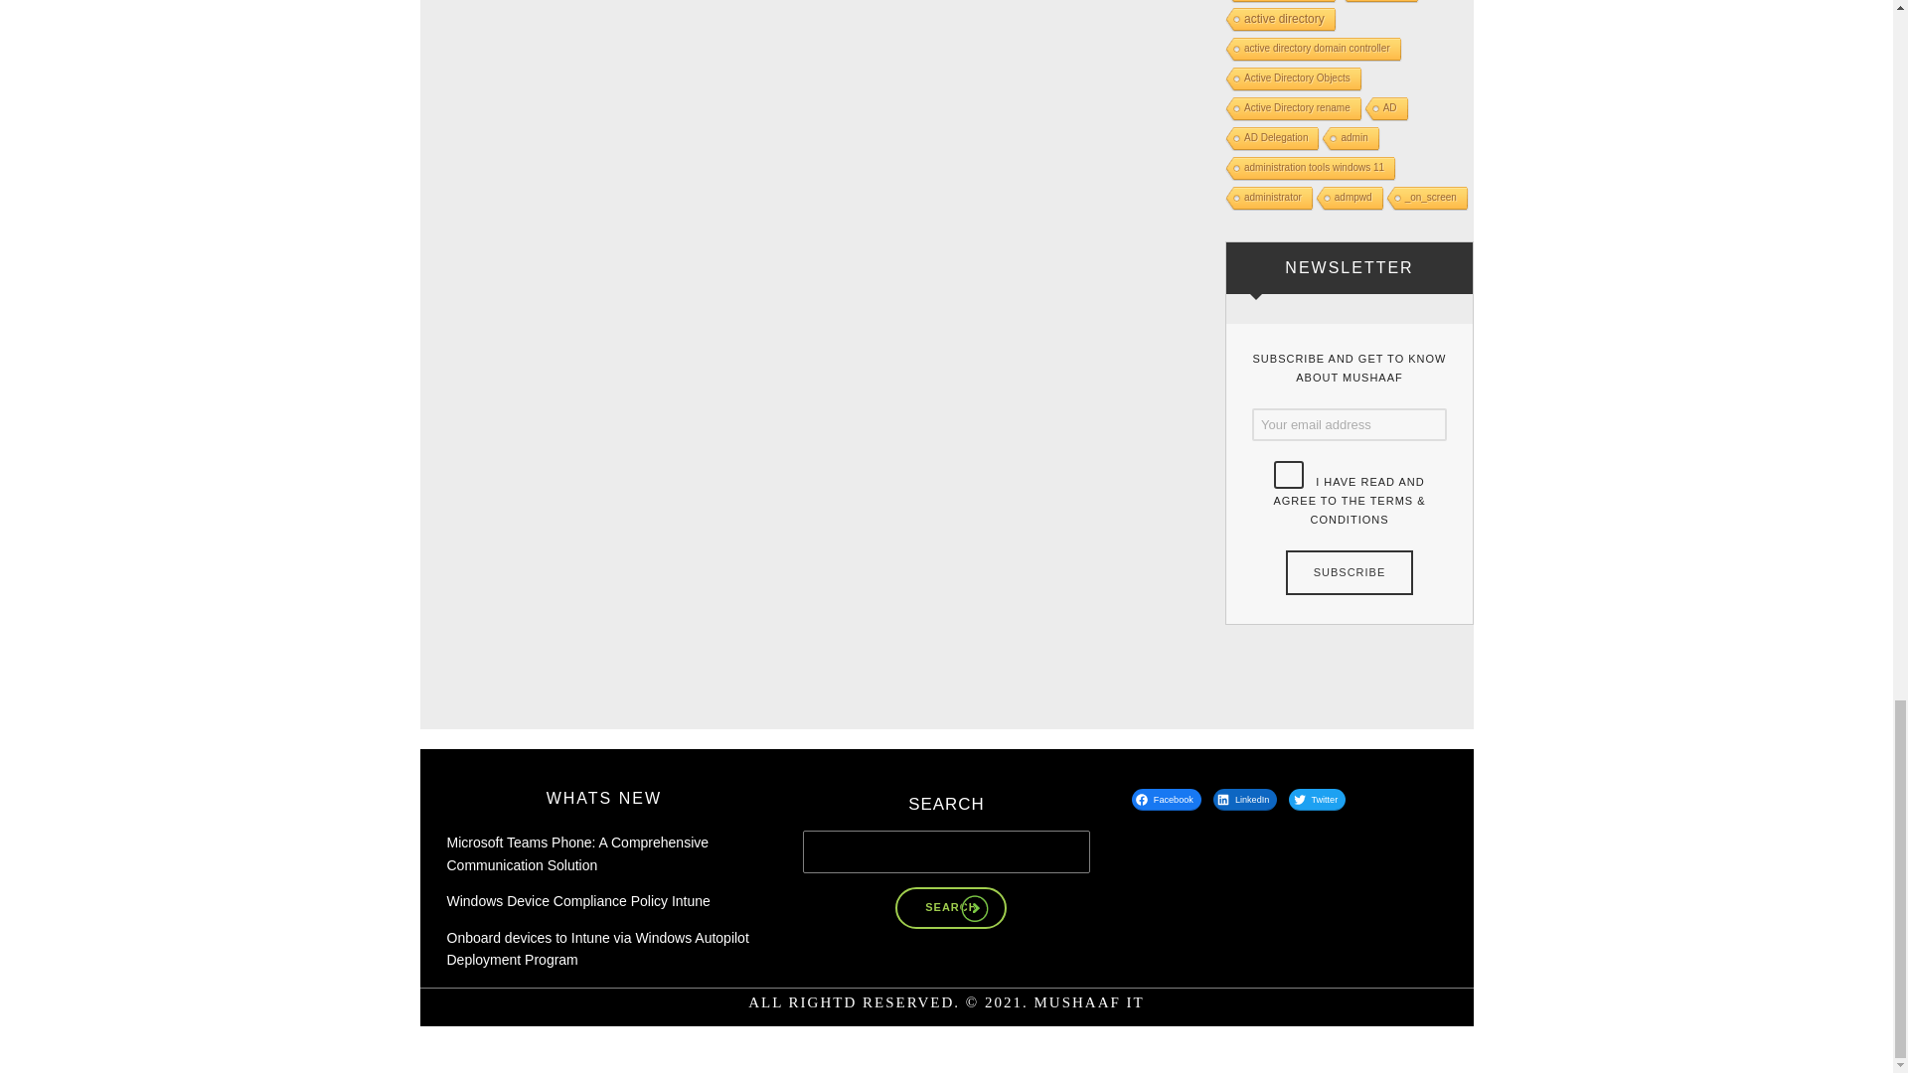 The image size is (1908, 1073). I want to click on Subscribe, so click(1349, 571).